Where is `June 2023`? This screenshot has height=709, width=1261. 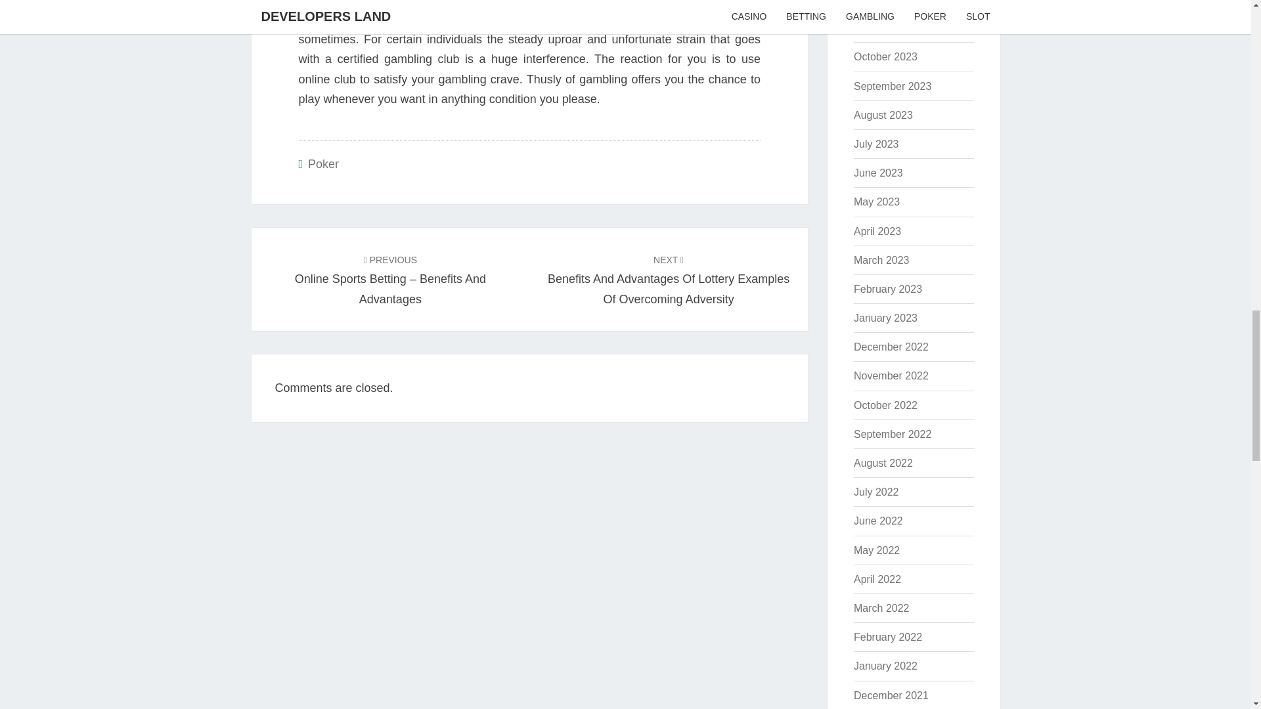 June 2023 is located at coordinates (877, 173).